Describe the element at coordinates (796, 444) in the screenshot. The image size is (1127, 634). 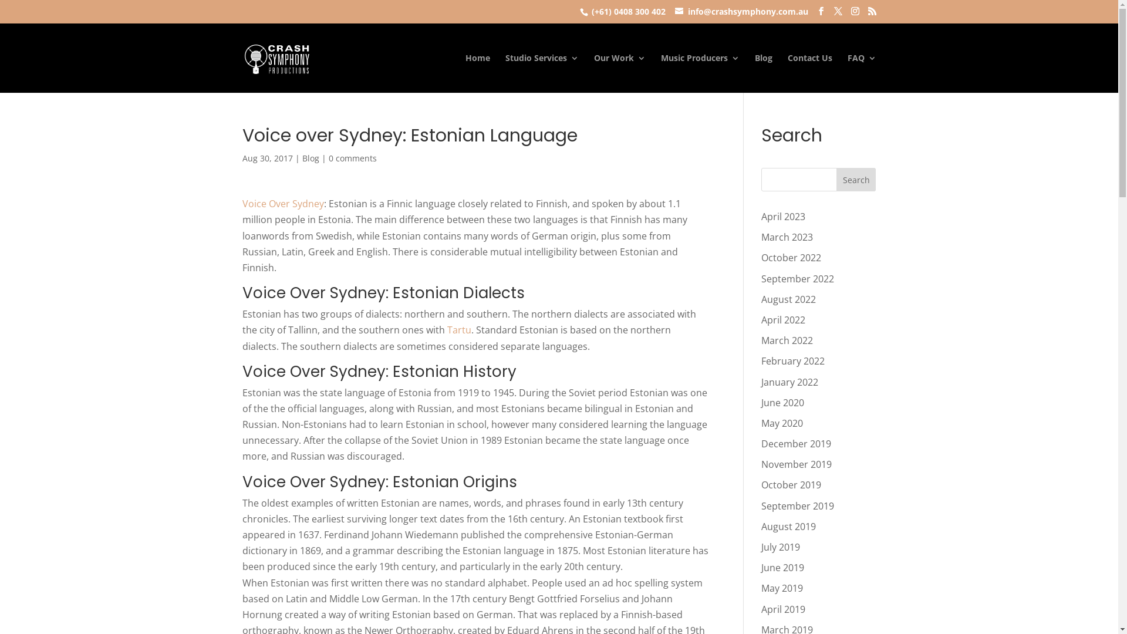
I see `December 2019` at that location.